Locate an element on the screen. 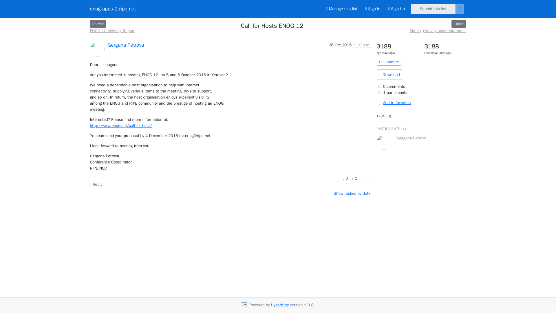  See the profile for Gergana Petrova is located at coordinates (126, 45).